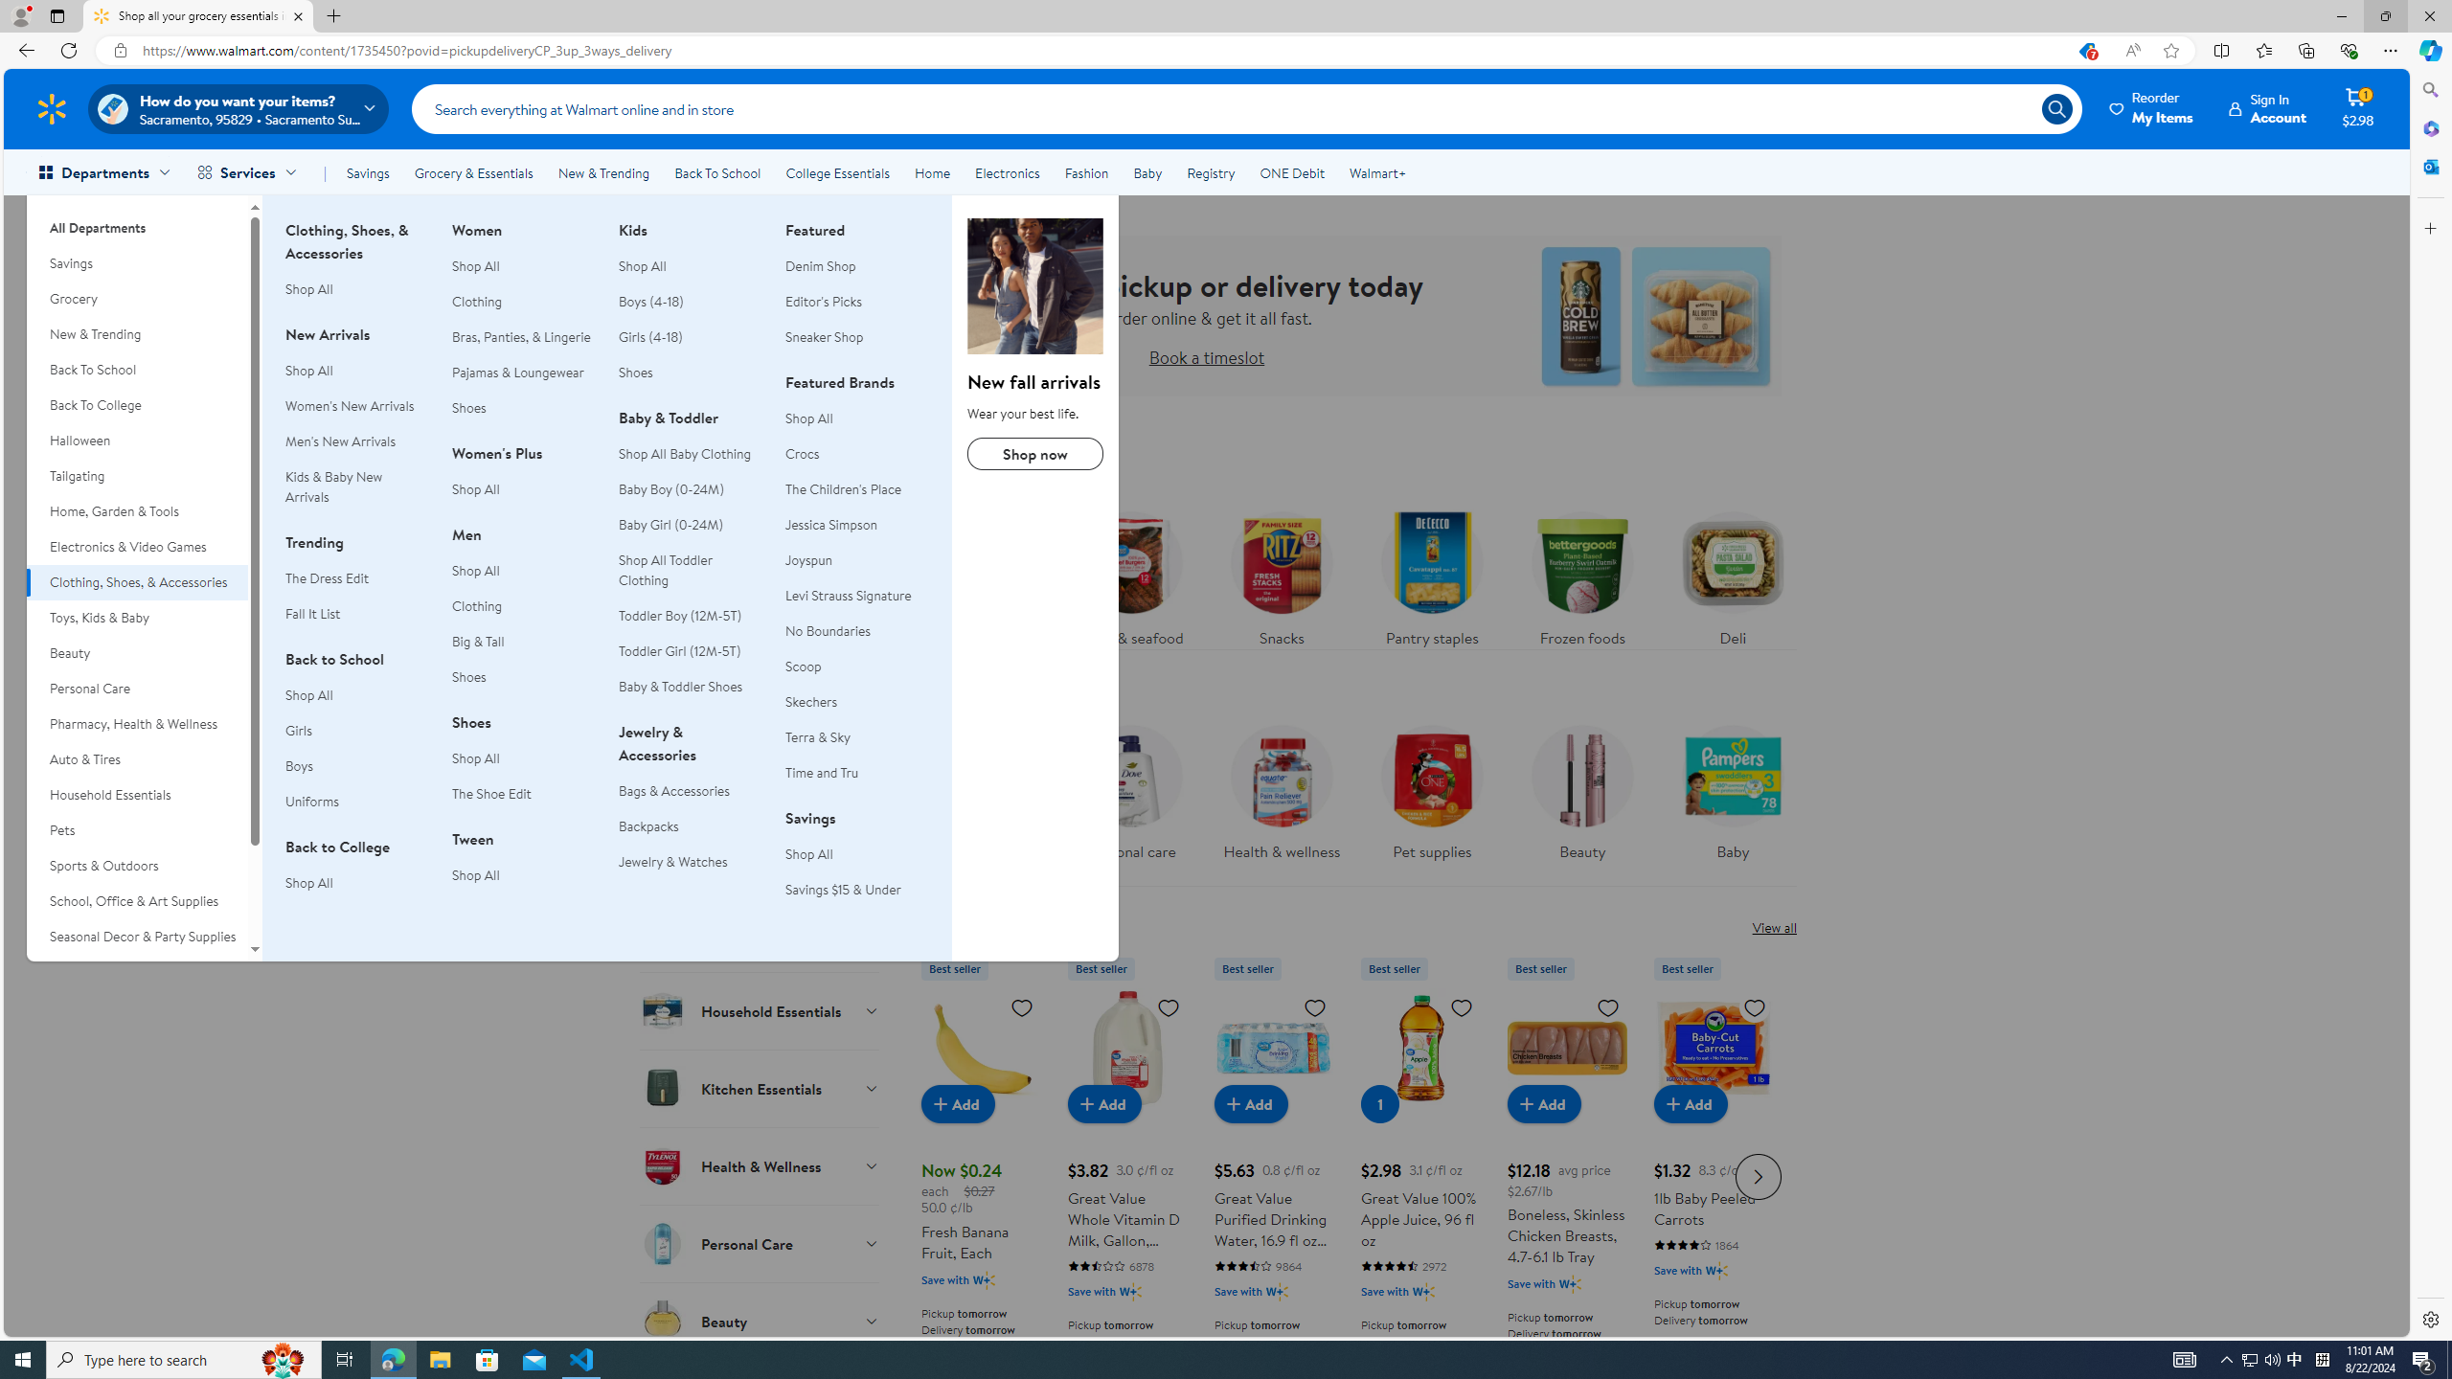  What do you see at coordinates (690, 489) in the screenshot?
I see `Baby Boy (0-24M)` at bounding box center [690, 489].